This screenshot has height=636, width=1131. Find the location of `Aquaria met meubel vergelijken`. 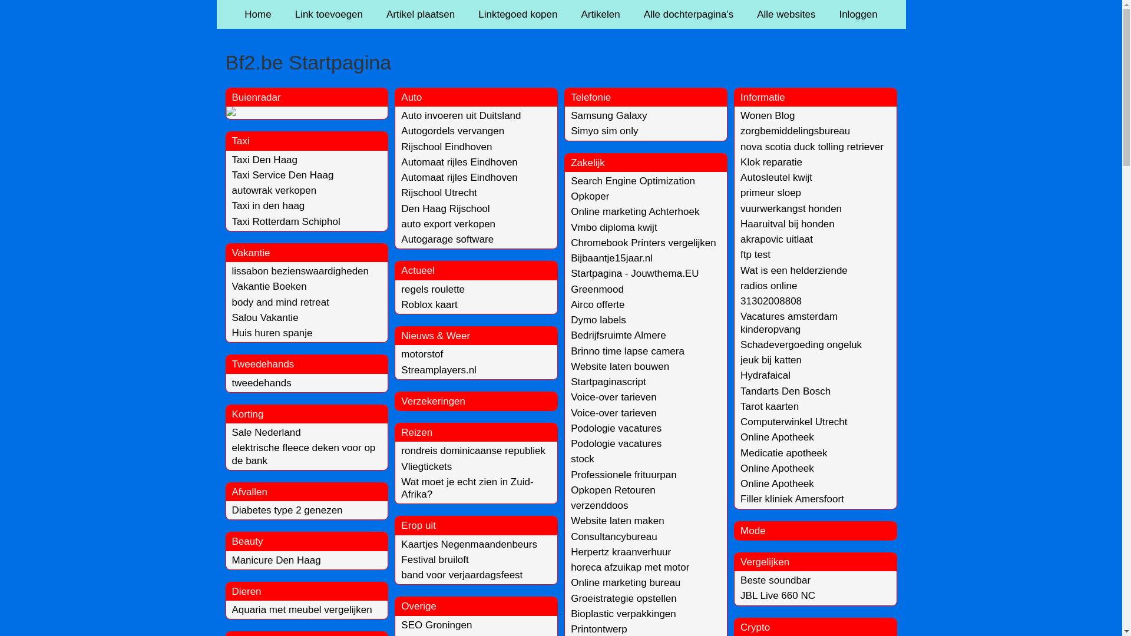

Aquaria met meubel vergelijken is located at coordinates (302, 610).